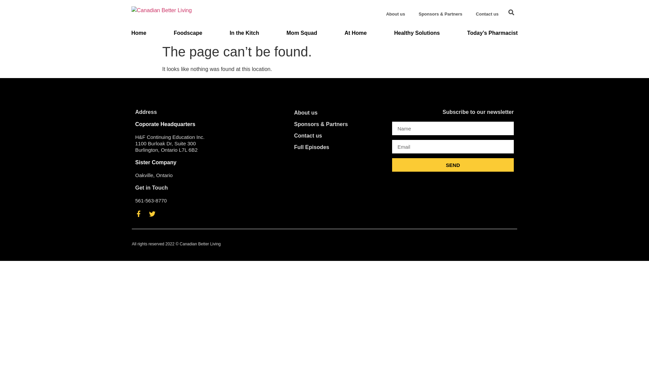  Describe the element at coordinates (244, 33) in the screenshot. I see `In the Kitch` at that location.